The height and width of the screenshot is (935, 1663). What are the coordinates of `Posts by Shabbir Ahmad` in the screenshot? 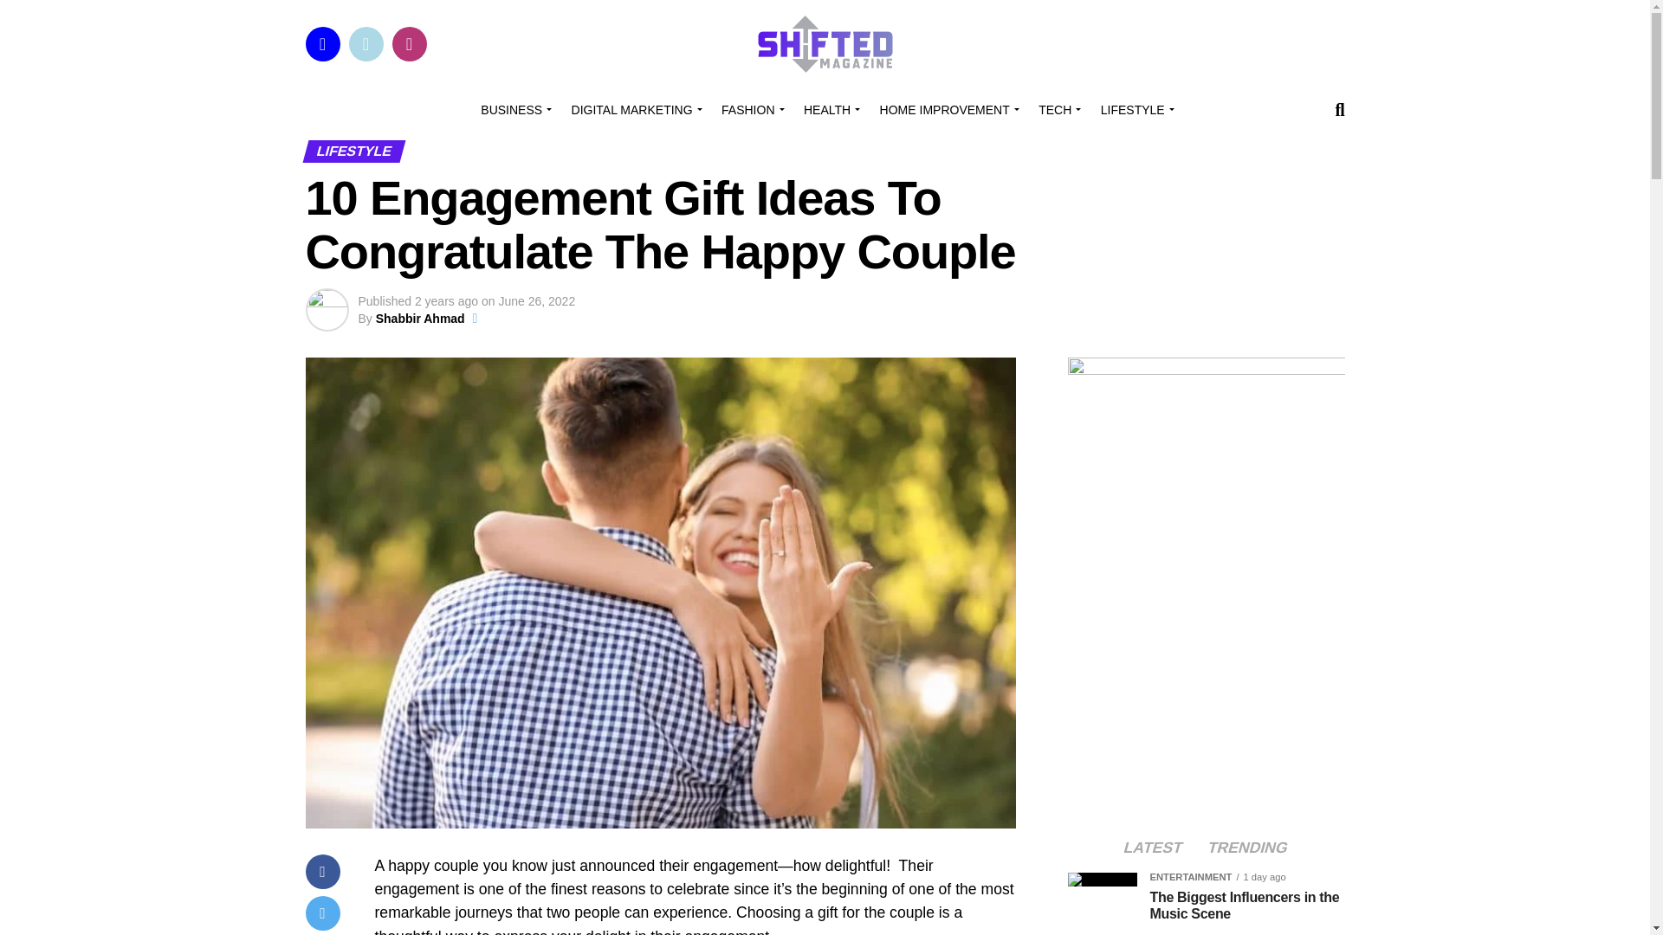 It's located at (420, 318).